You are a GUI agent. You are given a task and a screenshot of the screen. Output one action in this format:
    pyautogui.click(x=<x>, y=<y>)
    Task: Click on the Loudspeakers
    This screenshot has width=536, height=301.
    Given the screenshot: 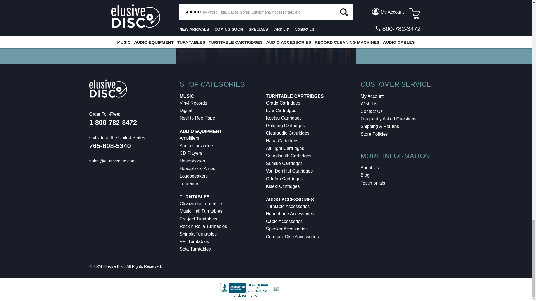 What is the action you would take?
    pyautogui.click(x=194, y=176)
    